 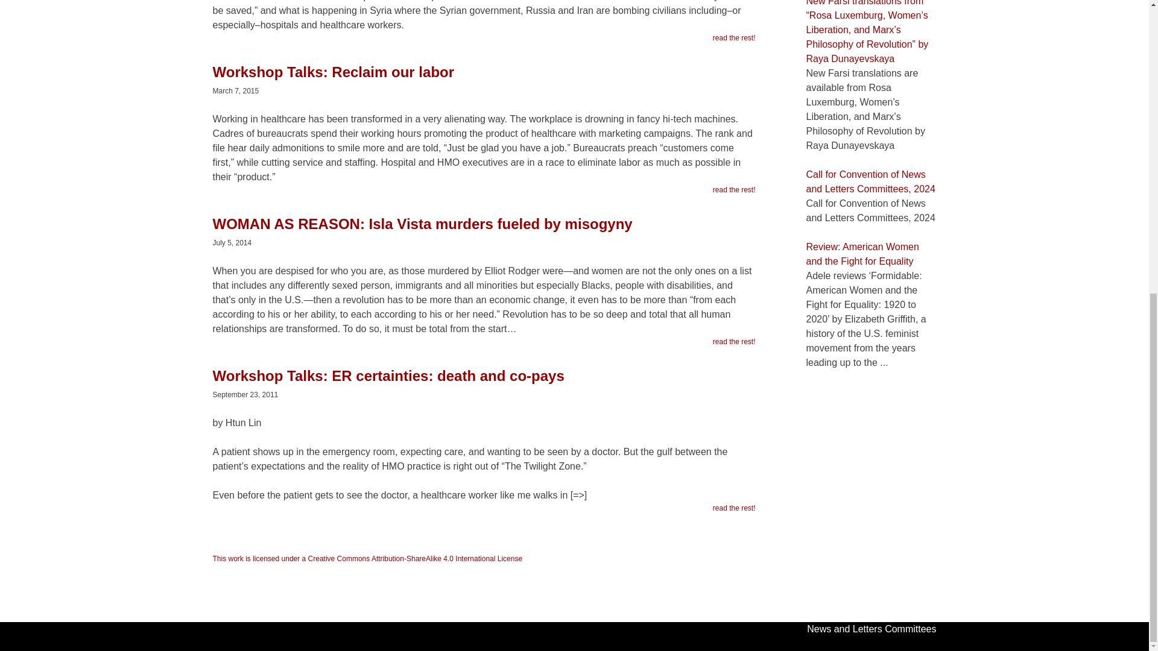 What do you see at coordinates (483, 230) in the screenshot?
I see `WOMAN AS REASON: Isla Vista murders fueled by misogyny` at bounding box center [483, 230].